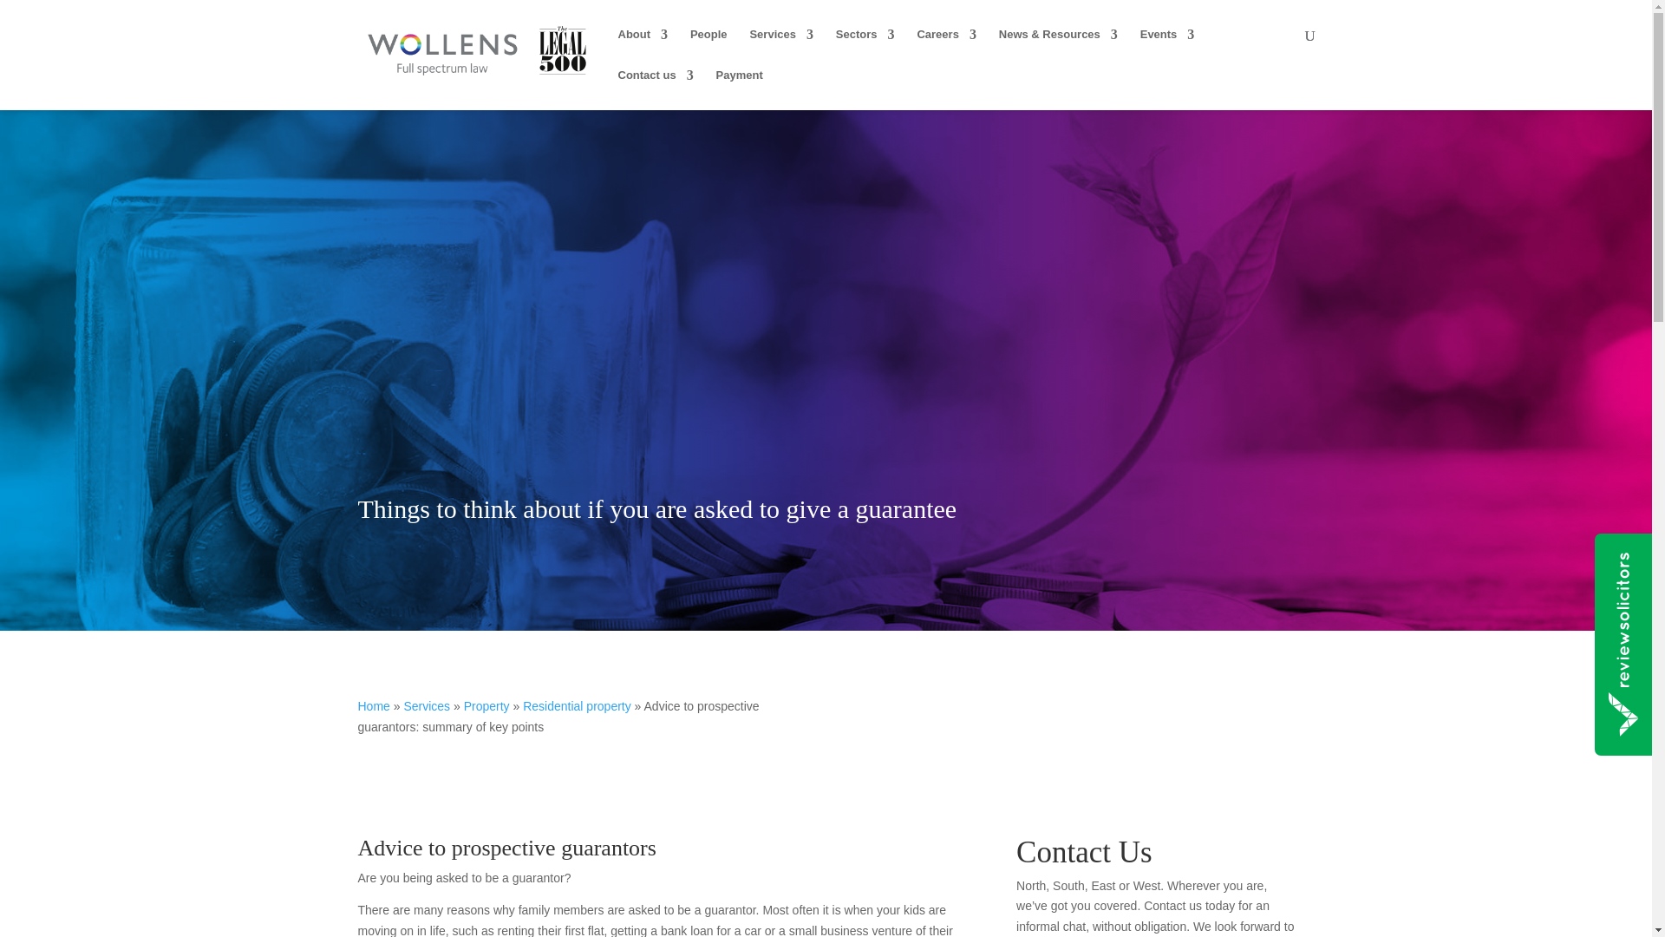  What do you see at coordinates (865, 49) in the screenshot?
I see `Sectors` at bounding box center [865, 49].